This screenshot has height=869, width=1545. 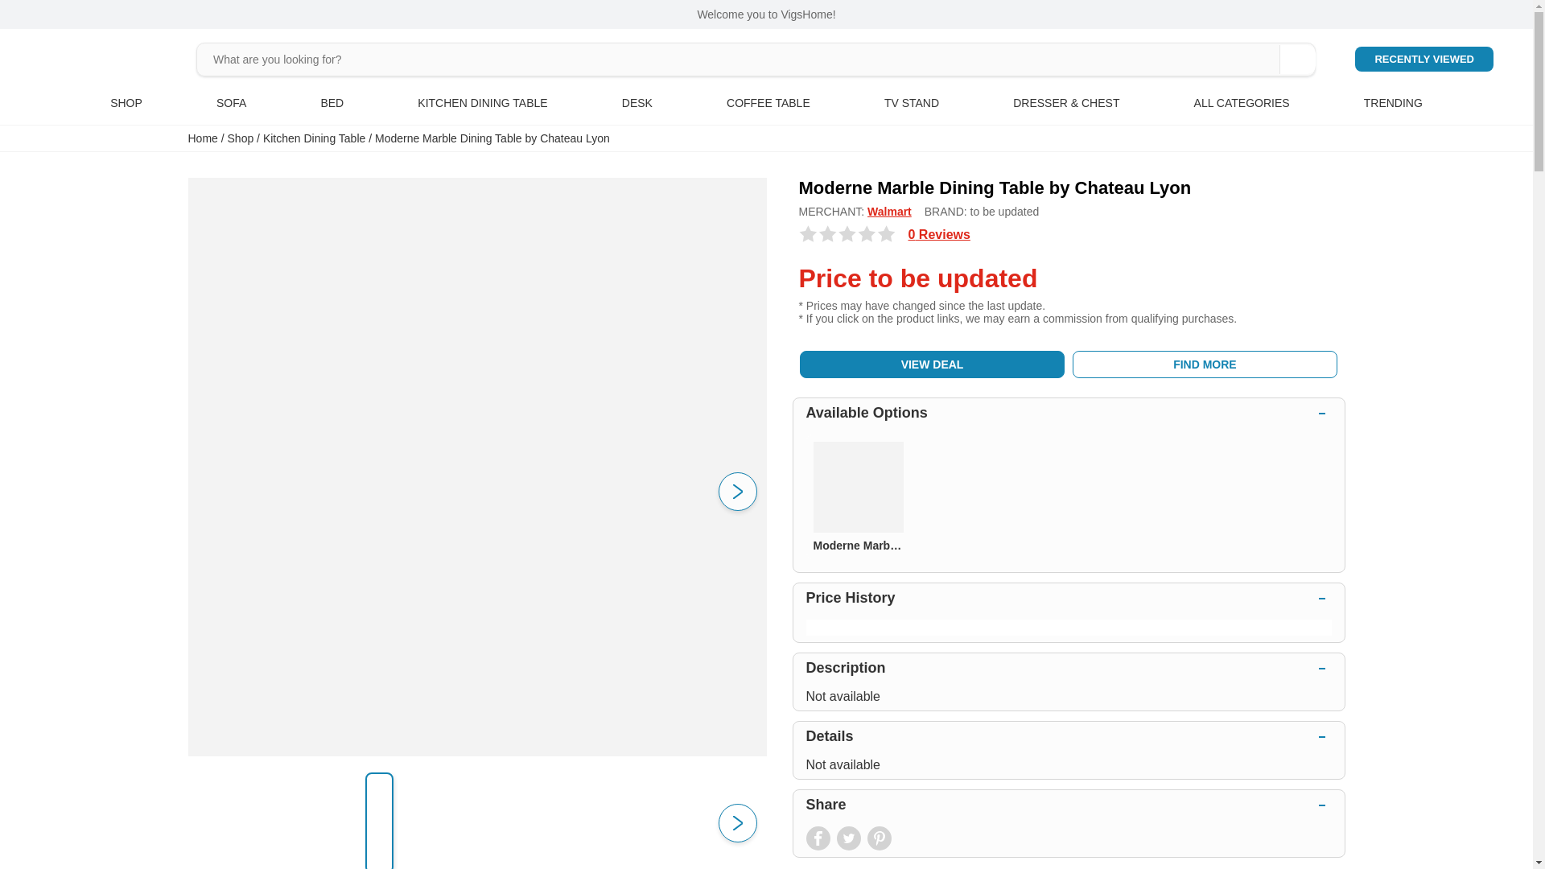 What do you see at coordinates (481, 103) in the screenshot?
I see `KITCHEN DINING TABLE` at bounding box center [481, 103].